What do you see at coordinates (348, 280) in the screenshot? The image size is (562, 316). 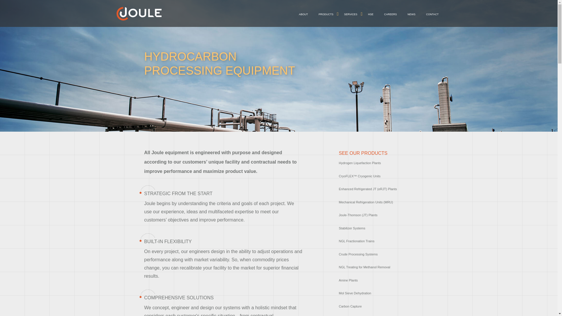 I see `Amine Plants` at bounding box center [348, 280].